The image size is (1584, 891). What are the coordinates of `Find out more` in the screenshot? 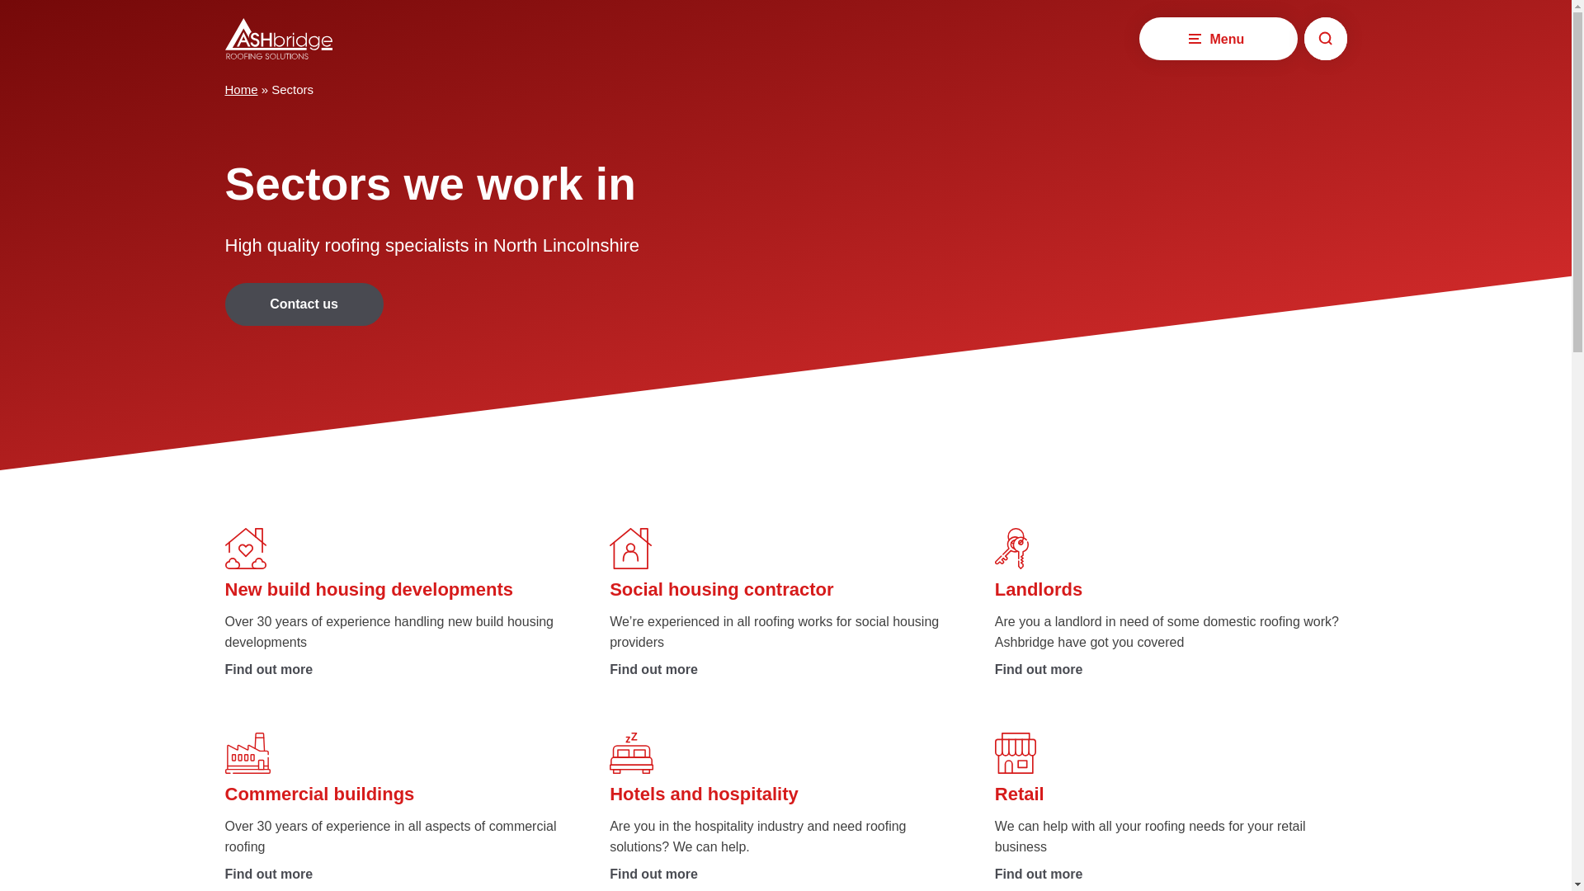 It's located at (1171, 670).